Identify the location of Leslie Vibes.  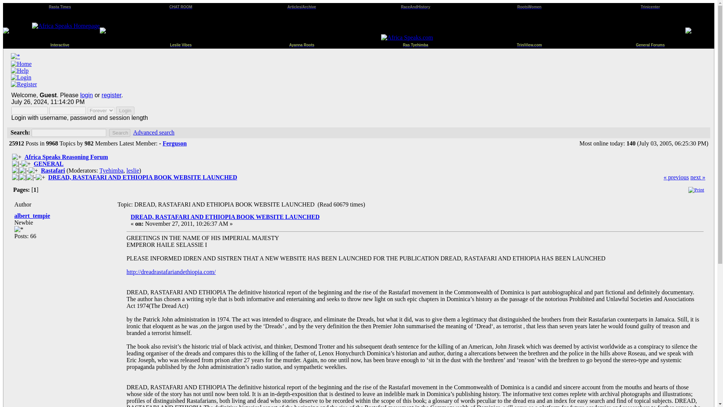
(181, 44).